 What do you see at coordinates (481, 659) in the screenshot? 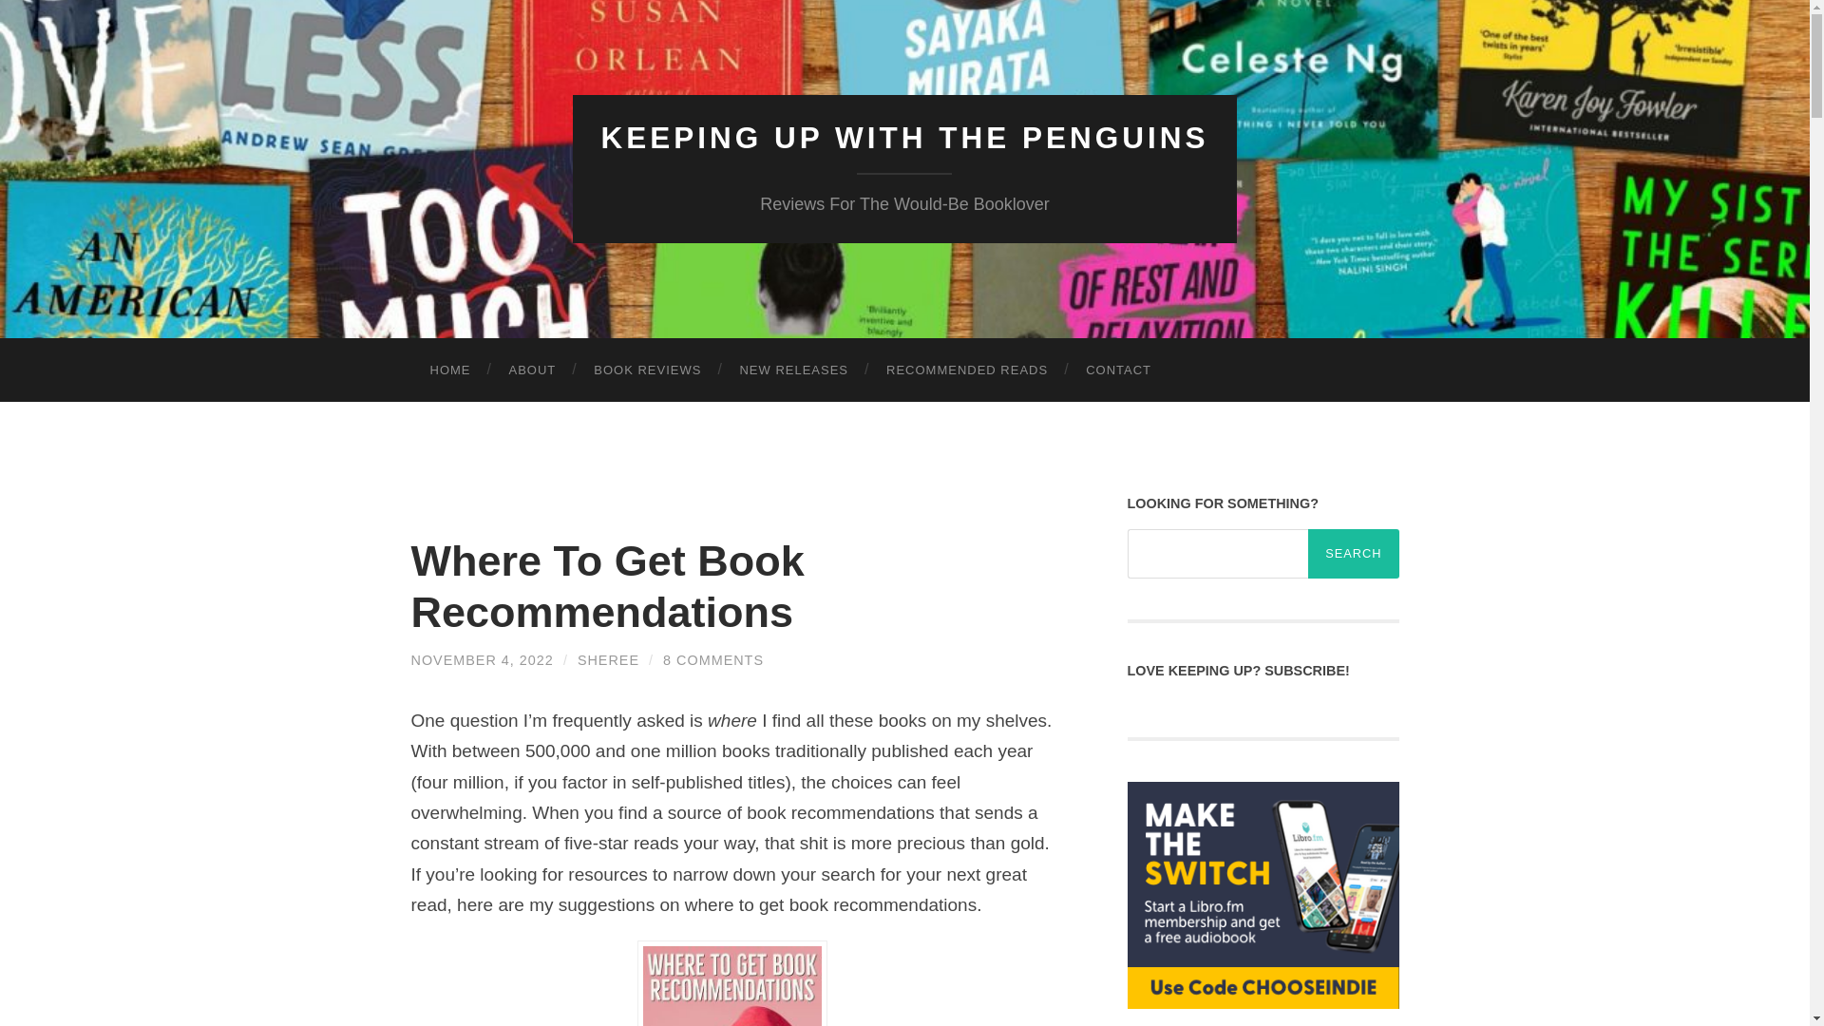
I see `NOVEMBER 4, 2022` at bounding box center [481, 659].